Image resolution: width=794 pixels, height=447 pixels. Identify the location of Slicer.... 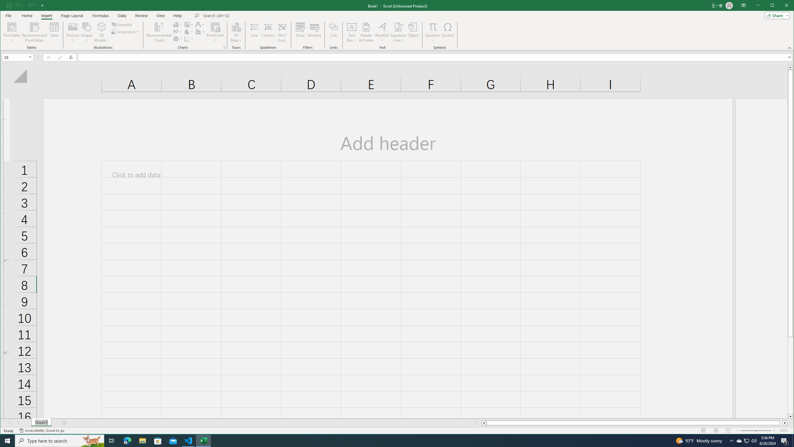
(300, 32).